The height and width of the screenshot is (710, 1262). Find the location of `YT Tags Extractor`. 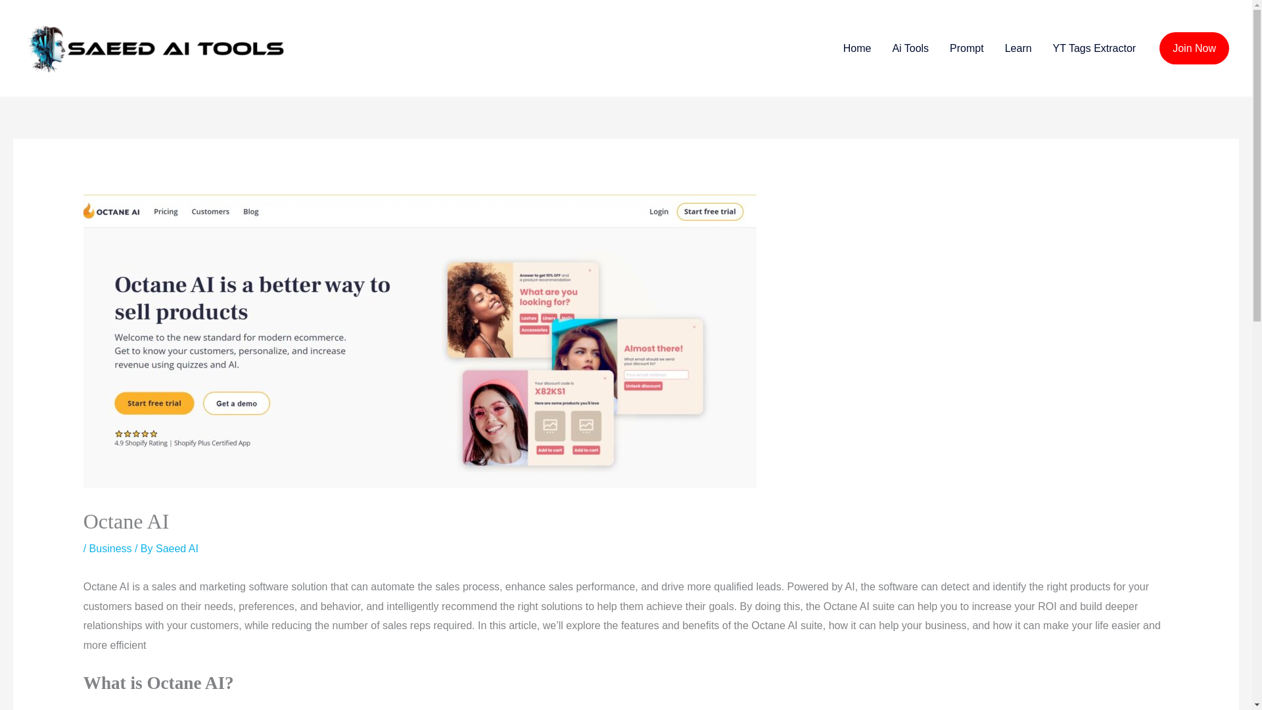

YT Tags Extractor is located at coordinates (1094, 47).